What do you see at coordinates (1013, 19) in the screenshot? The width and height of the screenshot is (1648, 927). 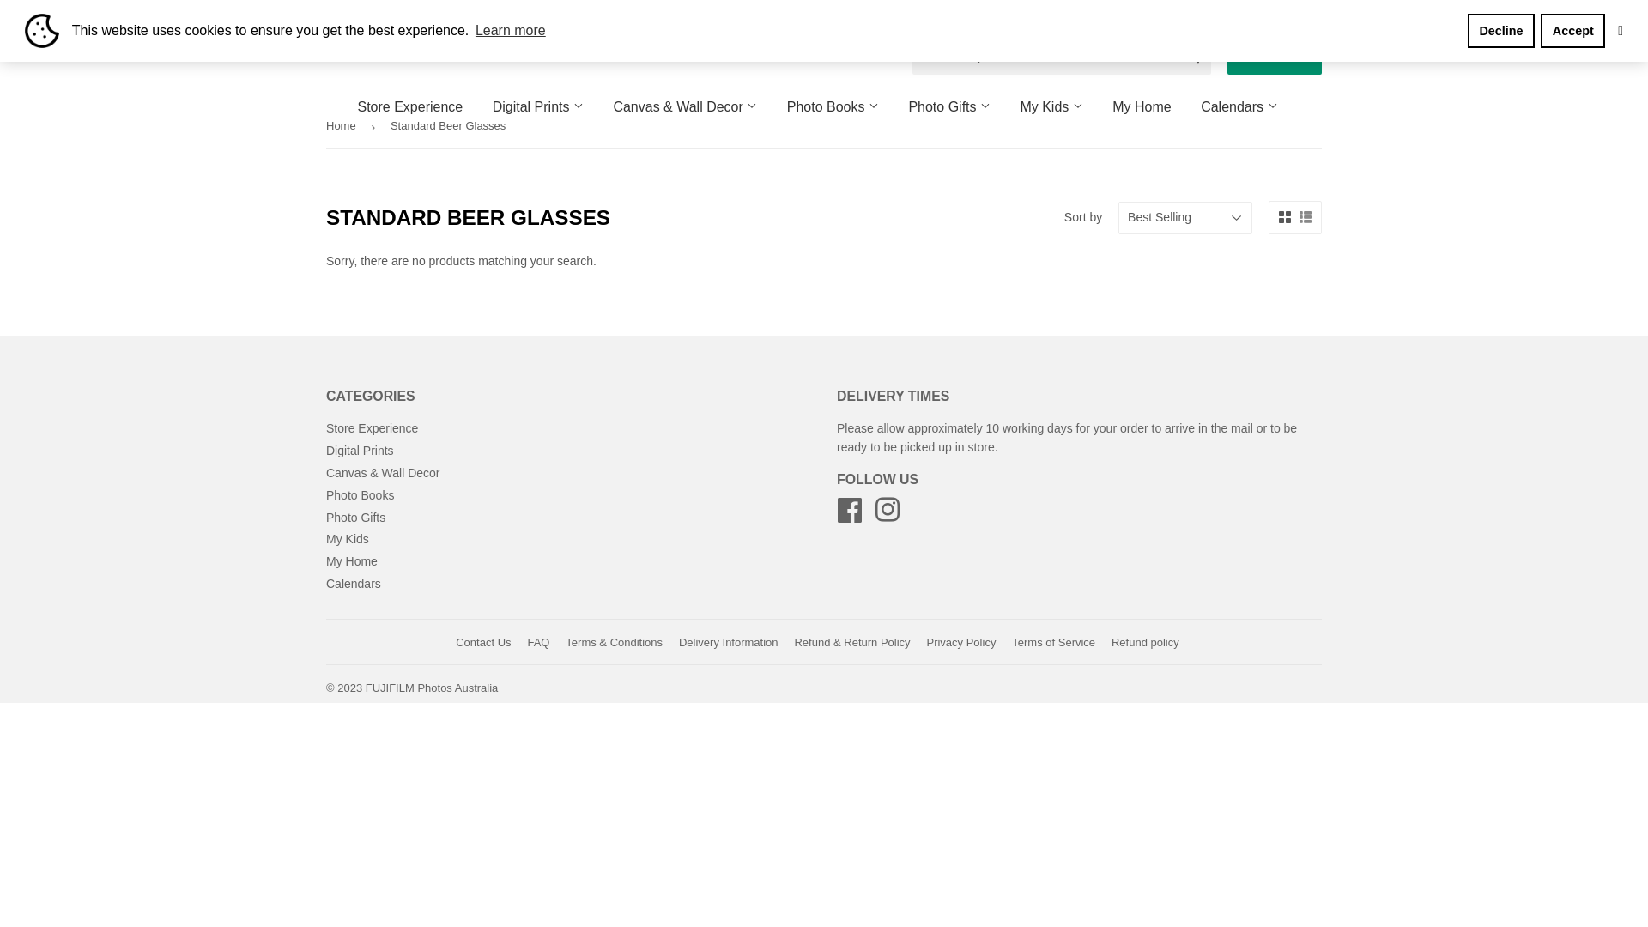 I see `Delivery Information` at bounding box center [1013, 19].